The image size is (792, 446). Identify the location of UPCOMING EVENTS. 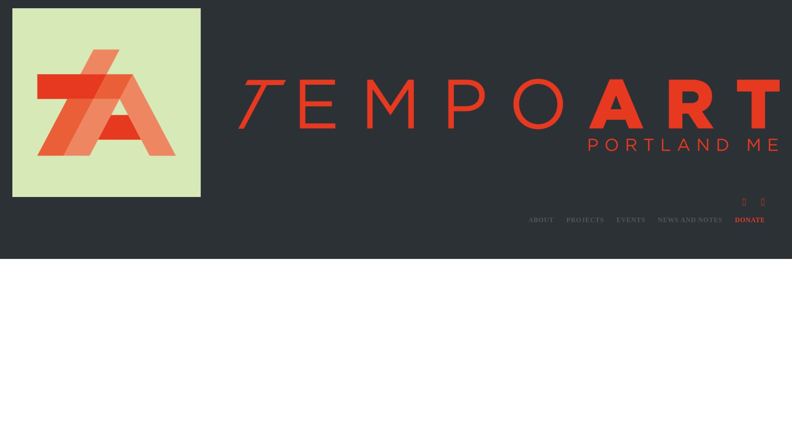
(631, 239).